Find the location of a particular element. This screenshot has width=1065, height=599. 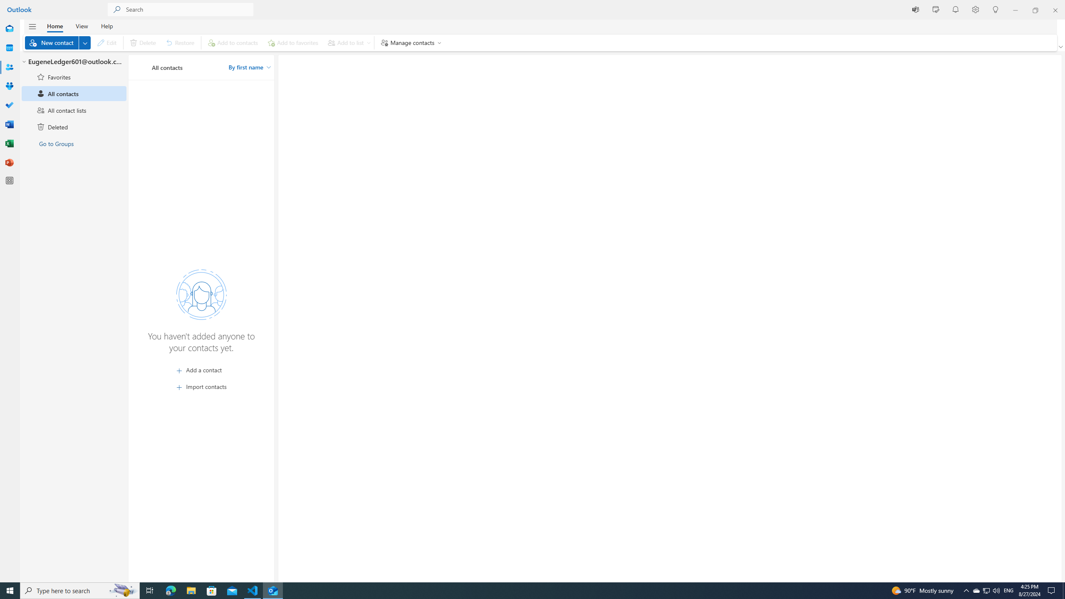

Deleted is located at coordinates (74, 126).